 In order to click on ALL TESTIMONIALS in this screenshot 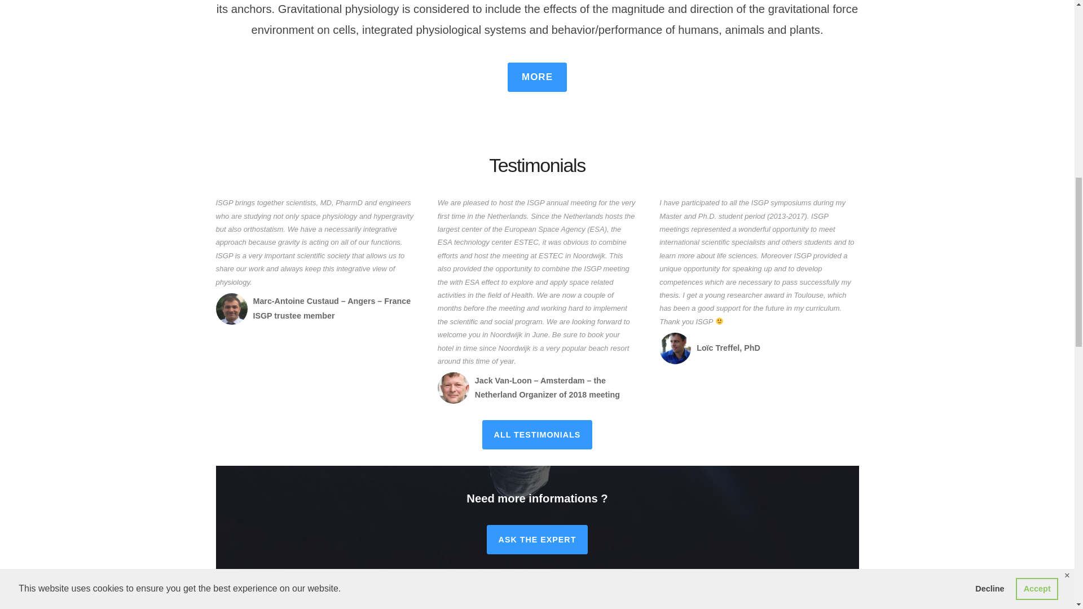, I will do `click(537, 435)`.